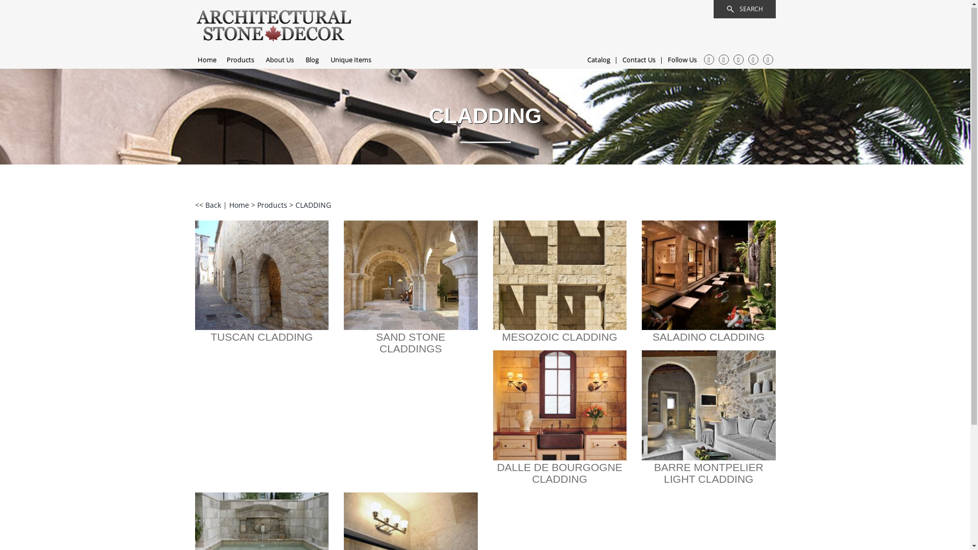 The width and height of the screenshot is (978, 550). I want to click on Contact Us, so click(639, 60).